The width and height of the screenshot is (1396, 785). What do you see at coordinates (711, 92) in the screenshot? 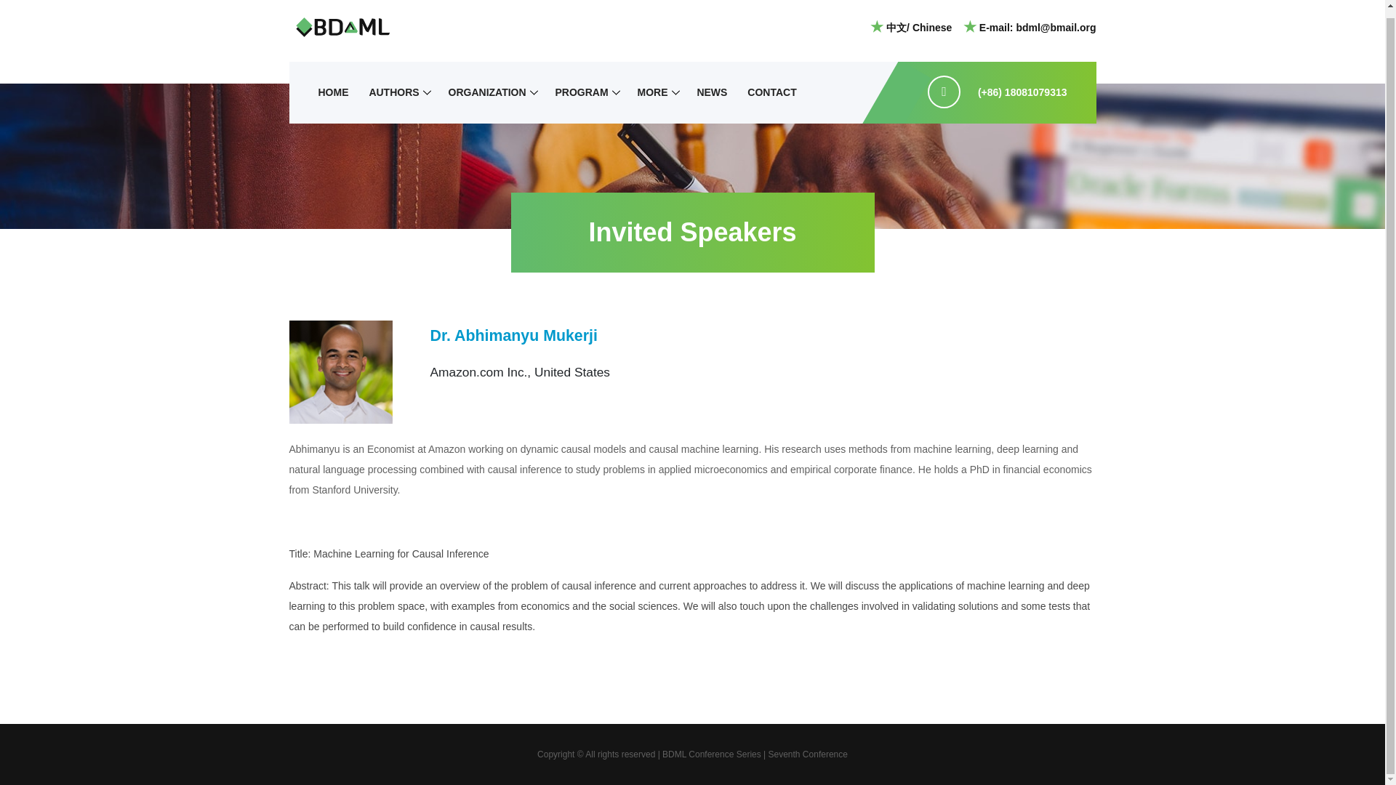
I see `NEWS` at bounding box center [711, 92].